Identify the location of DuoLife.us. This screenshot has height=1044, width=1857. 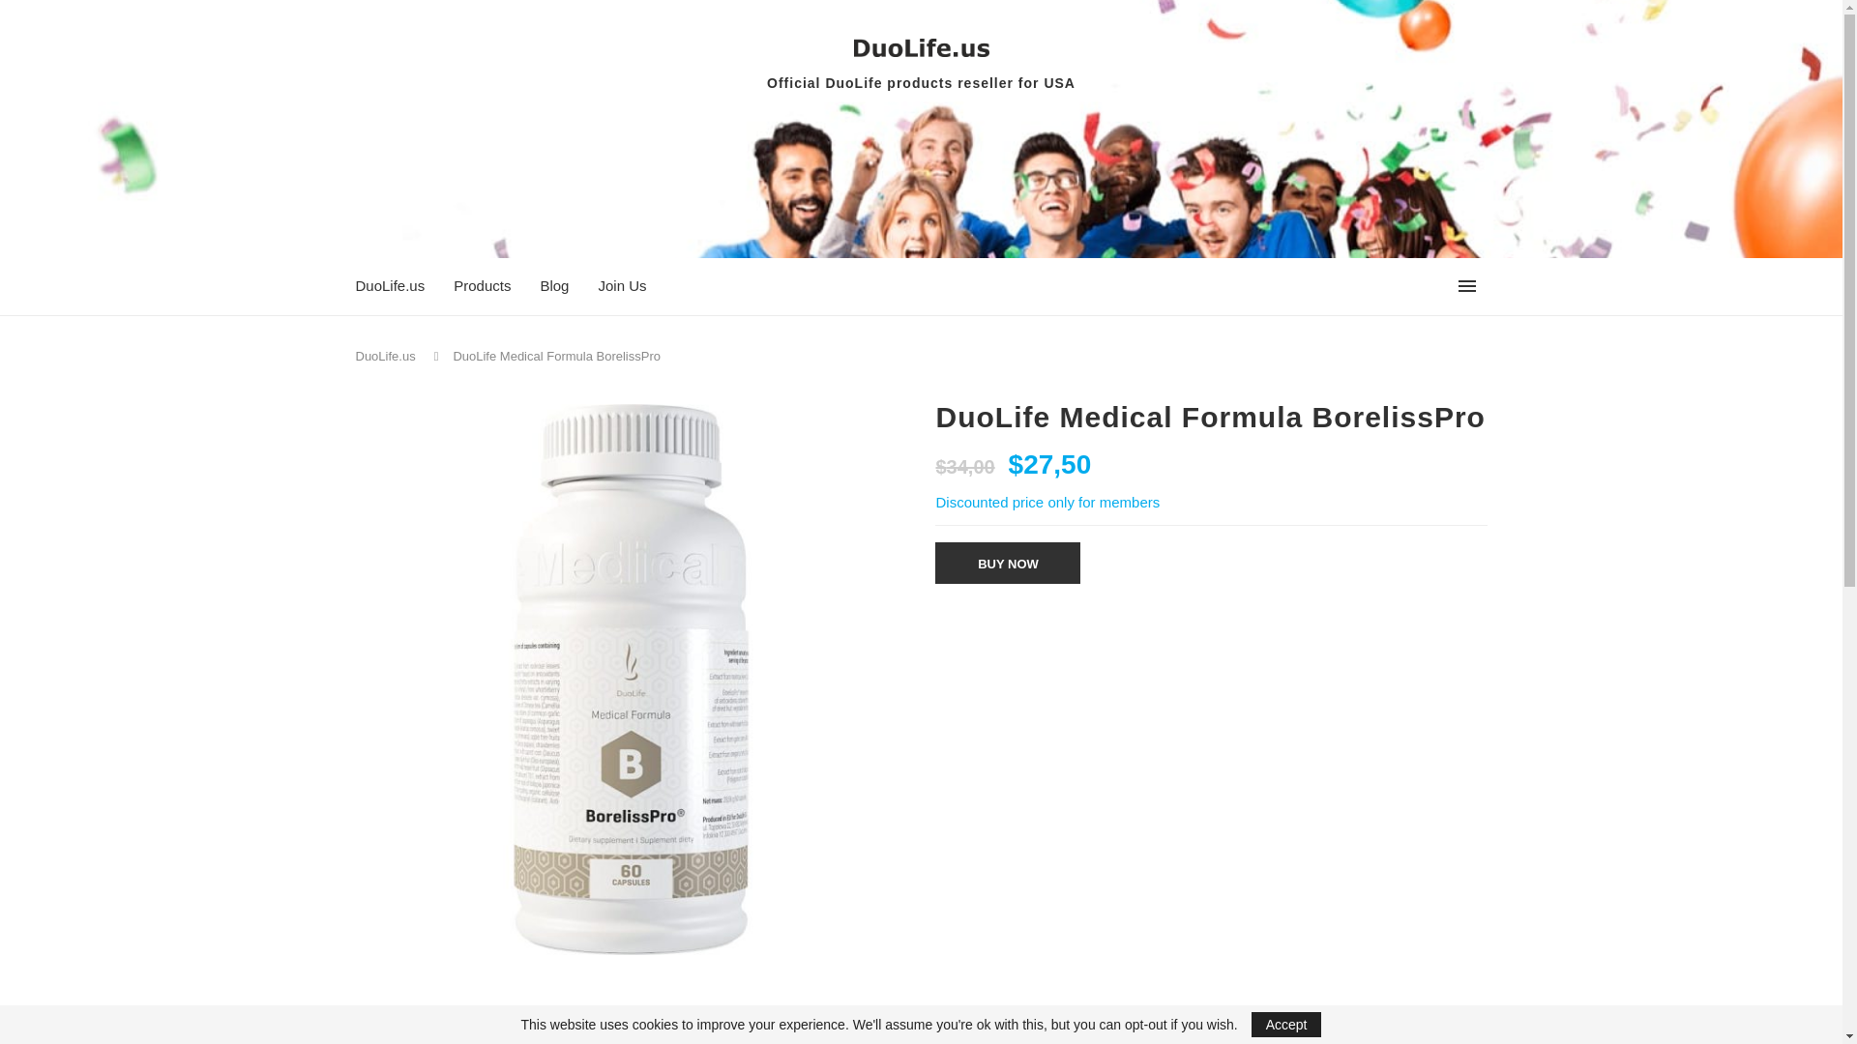
(391, 286).